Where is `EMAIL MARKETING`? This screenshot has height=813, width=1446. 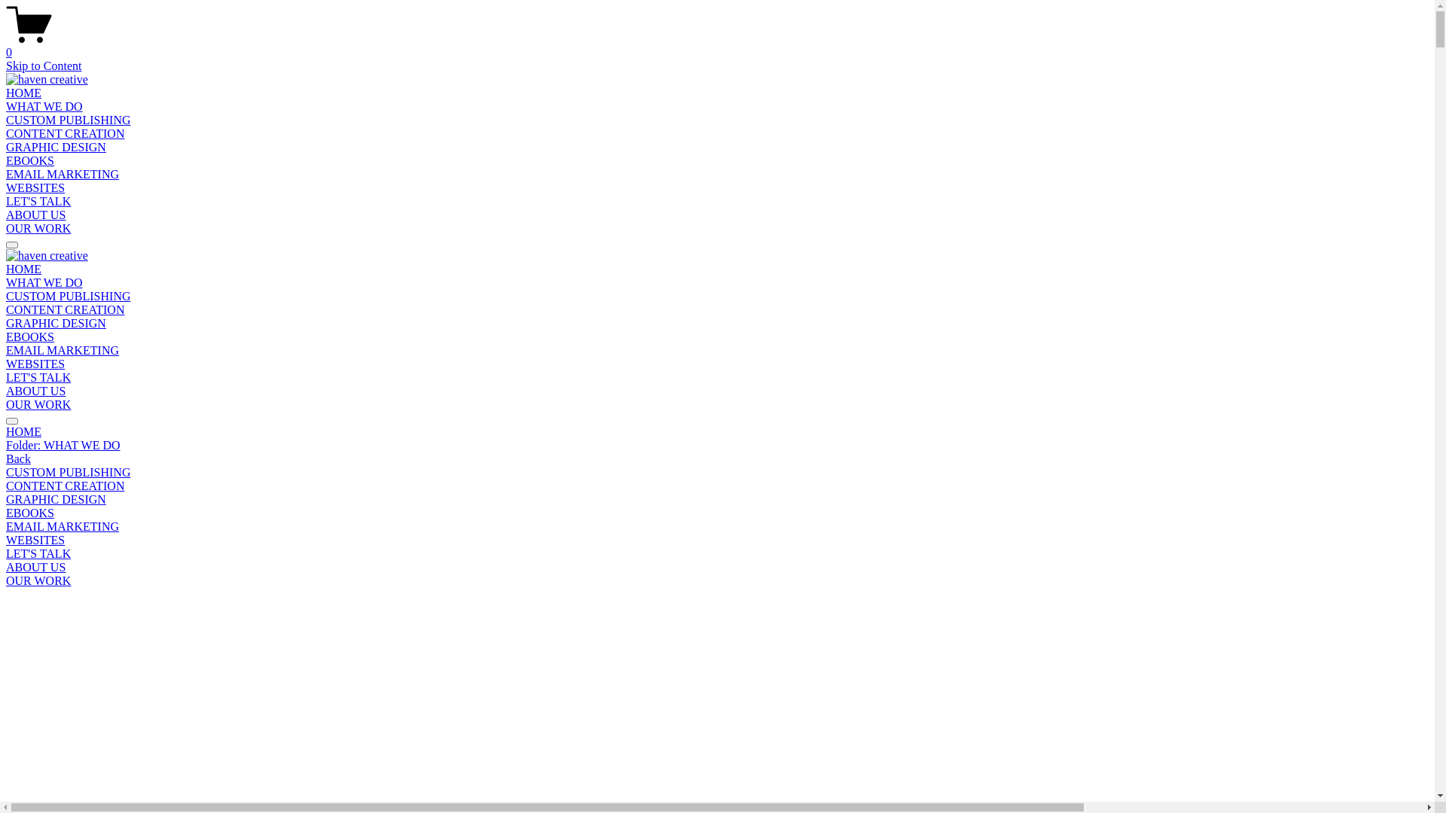 EMAIL MARKETING is located at coordinates (63, 175).